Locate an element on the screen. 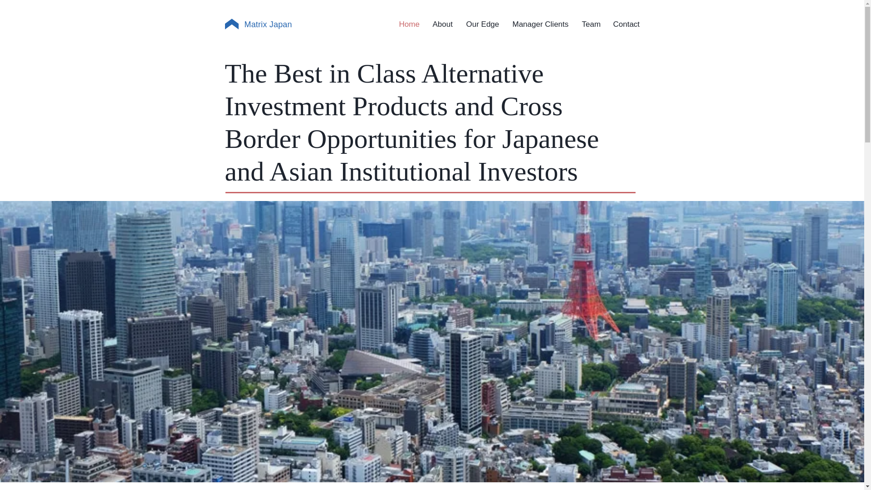  Team is located at coordinates (591, 24).